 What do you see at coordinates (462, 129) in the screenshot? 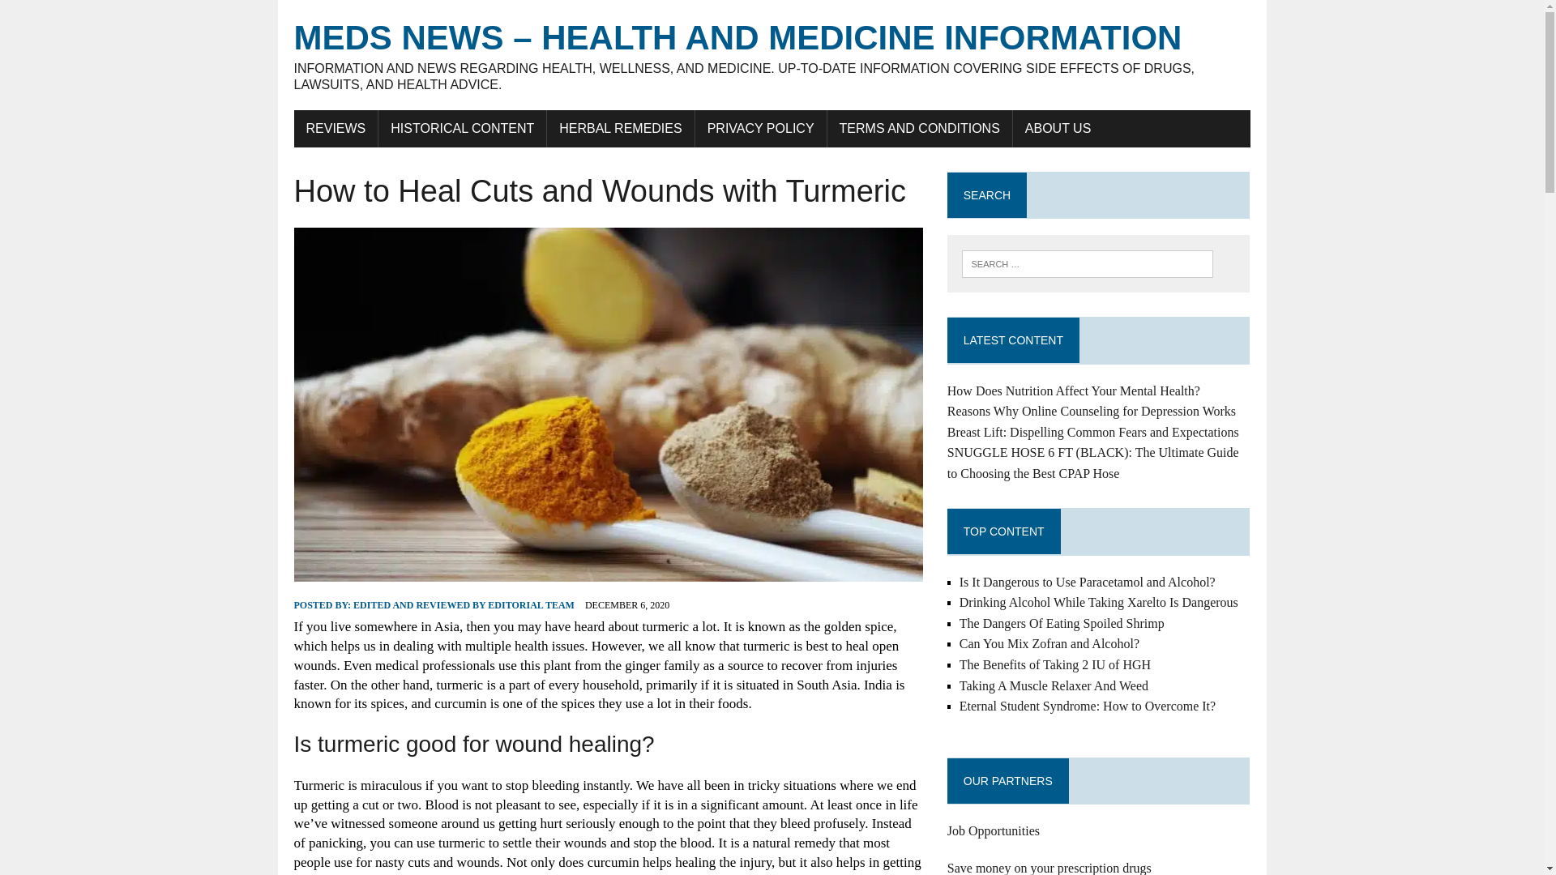
I see `HISTORICAL CONTENT` at bounding box center [462, 129].